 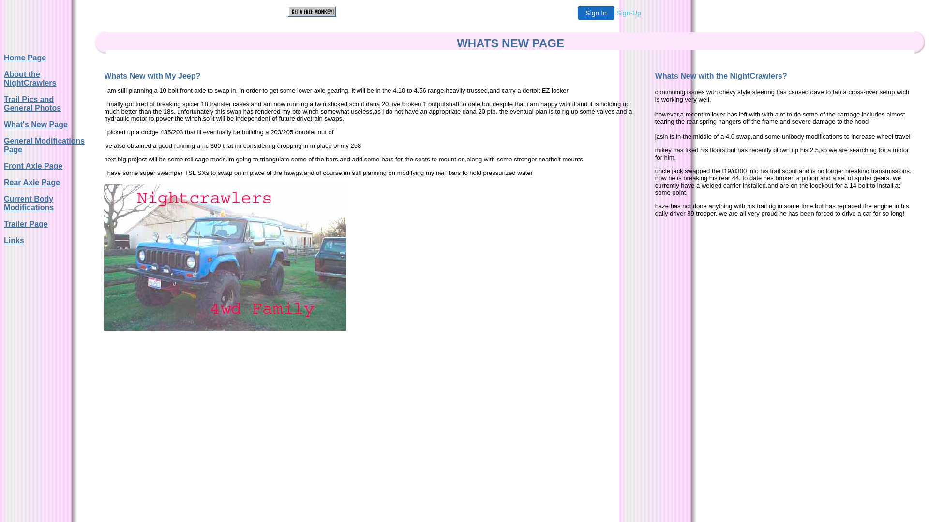 I want to click on Links, so click(x=14, y=241).